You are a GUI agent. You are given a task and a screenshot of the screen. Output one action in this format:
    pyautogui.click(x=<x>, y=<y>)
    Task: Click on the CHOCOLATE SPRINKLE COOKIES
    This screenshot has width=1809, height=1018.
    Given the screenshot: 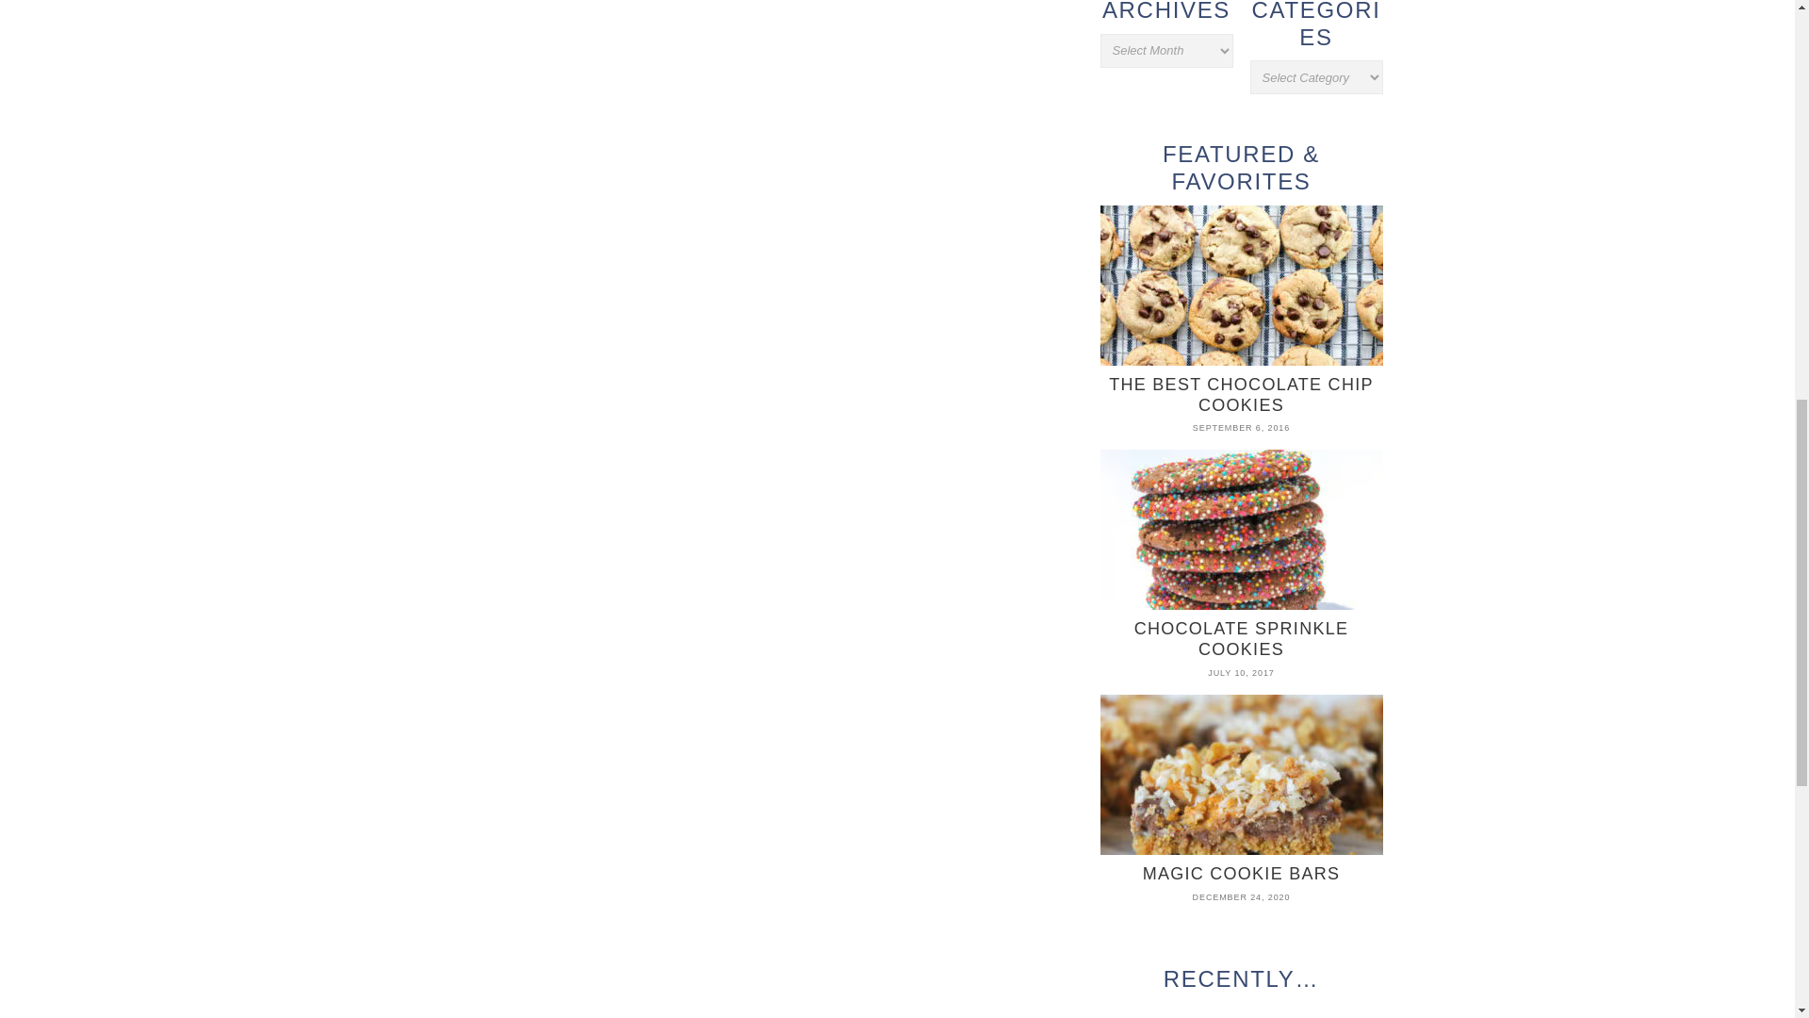 What is the action you would take?
    pyautogui.click(x=1242, y=554)
    